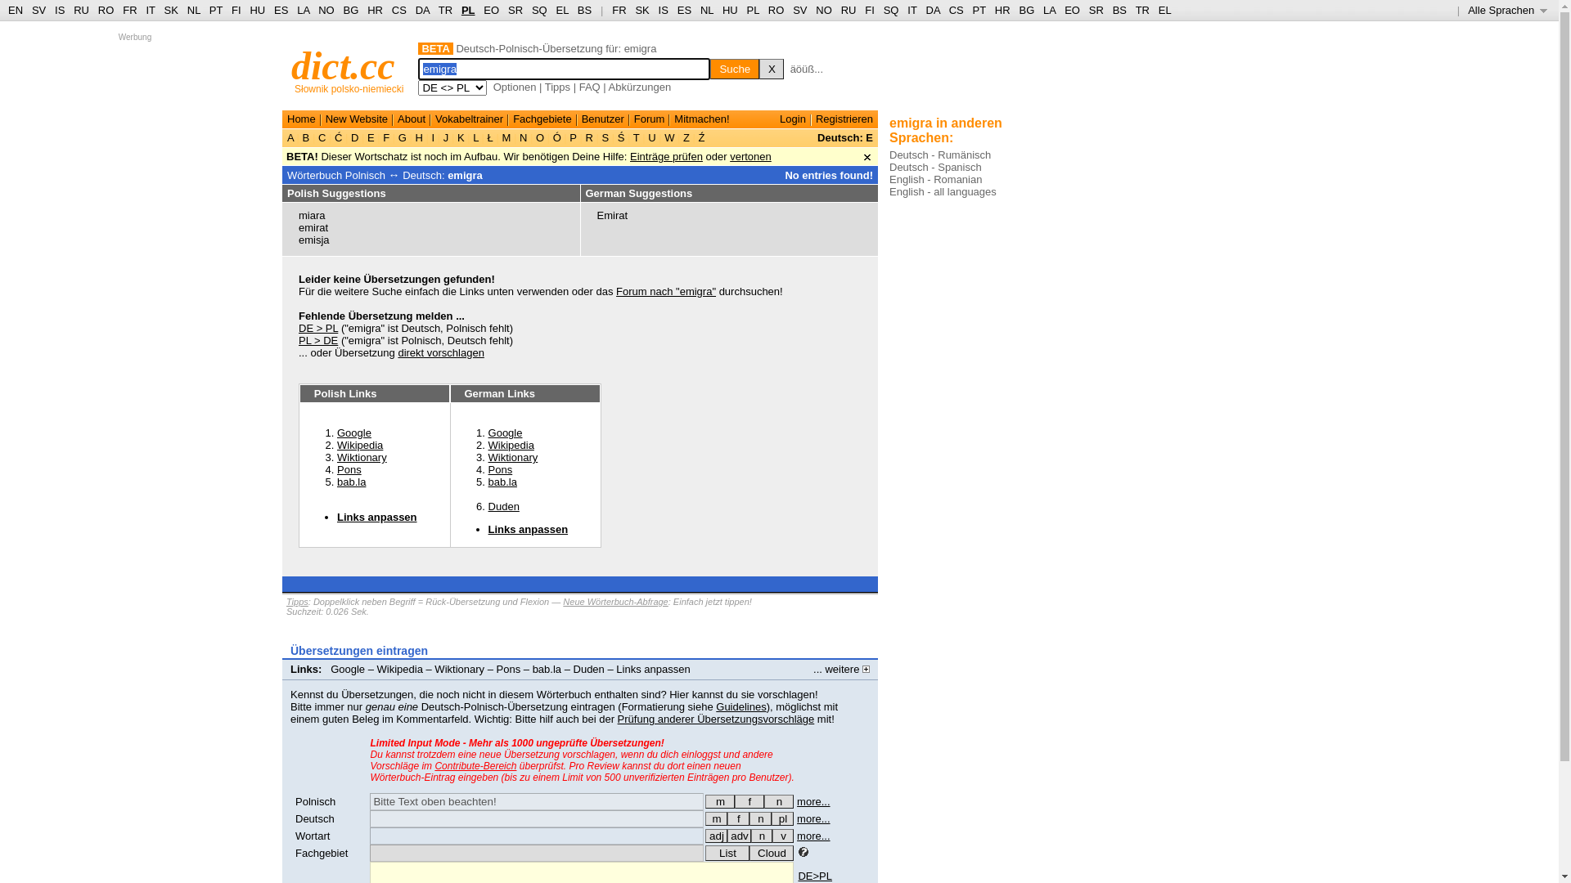 The width and height of the screenshot is (1571, 883). I want to click on FR, so click(129, 10).